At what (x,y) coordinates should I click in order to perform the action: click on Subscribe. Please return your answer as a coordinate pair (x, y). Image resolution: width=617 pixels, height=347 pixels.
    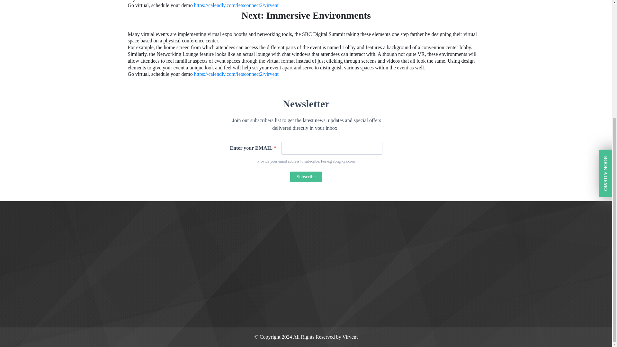
    Looking at the image, I should click on (306, 177).